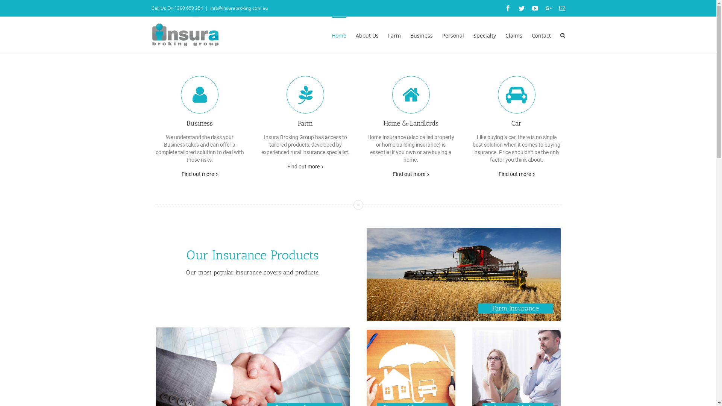  I want to click on Find Out More, so click(411, 384).